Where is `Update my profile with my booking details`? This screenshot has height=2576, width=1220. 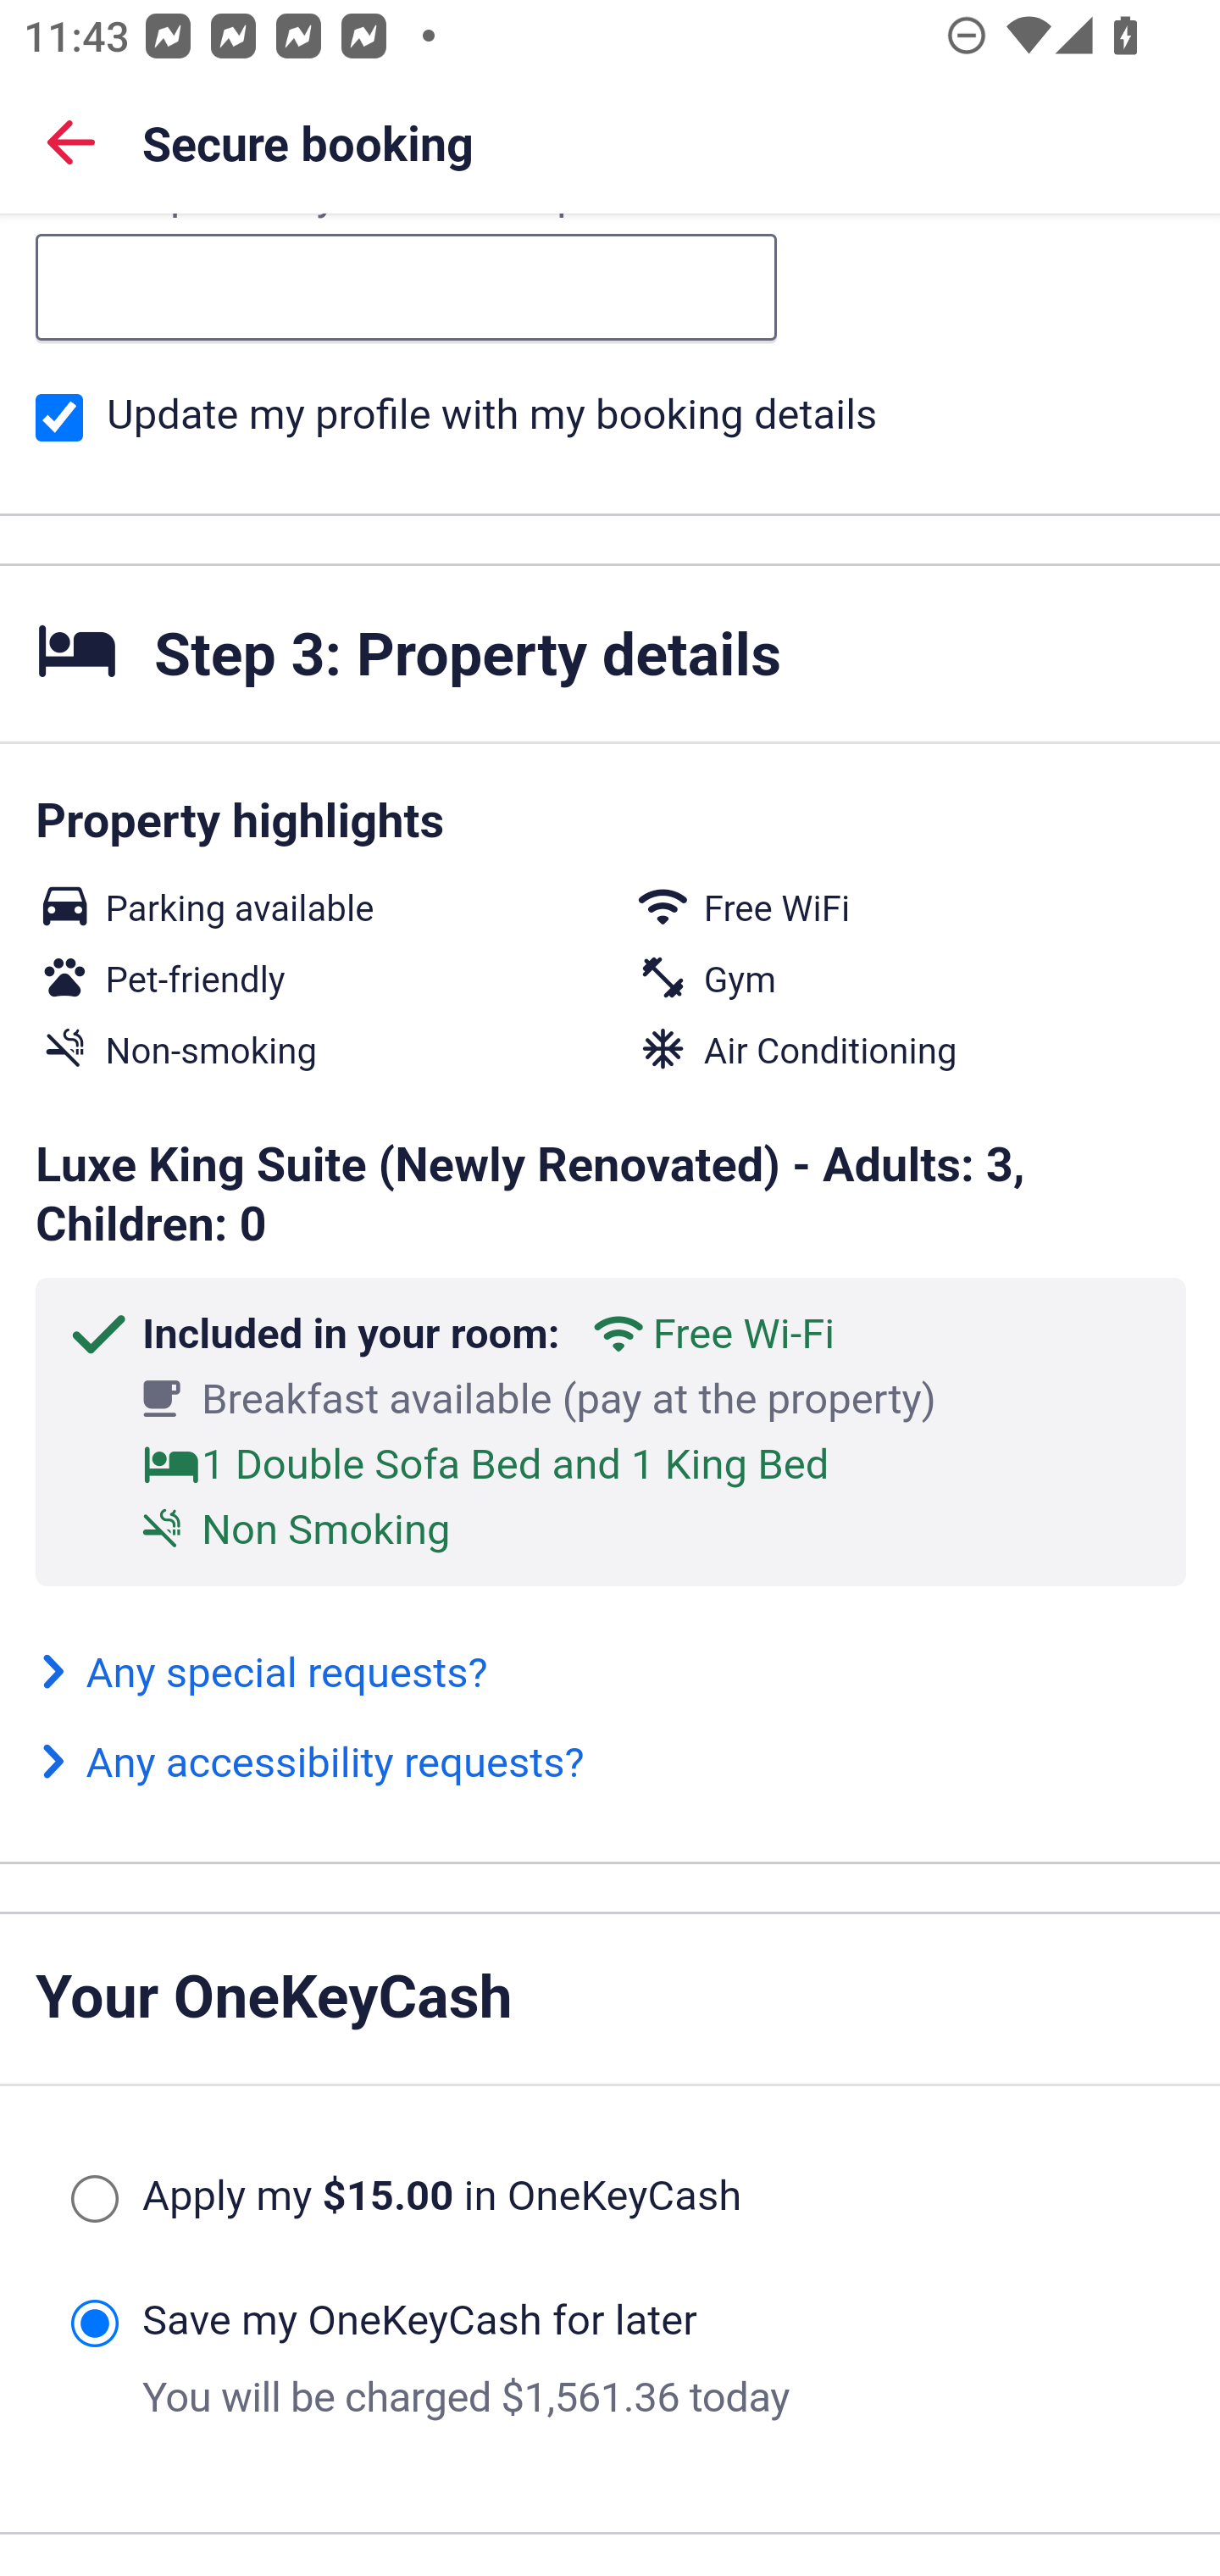 Update my profile with my booking details is located at coordinates (59, 419).